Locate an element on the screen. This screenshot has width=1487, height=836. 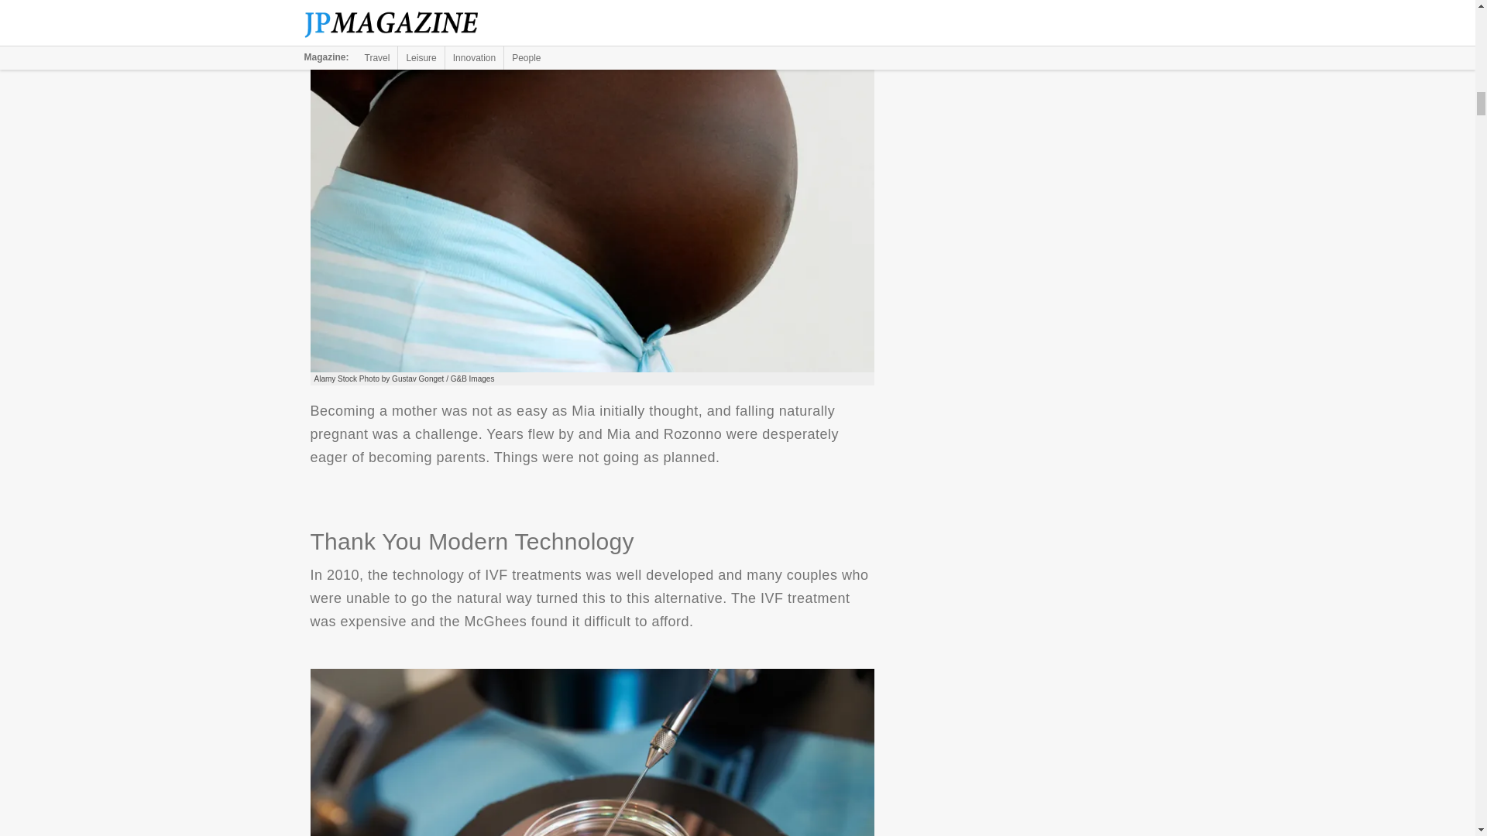
Thank You Modern Technology is located at coordinates (592, 752).